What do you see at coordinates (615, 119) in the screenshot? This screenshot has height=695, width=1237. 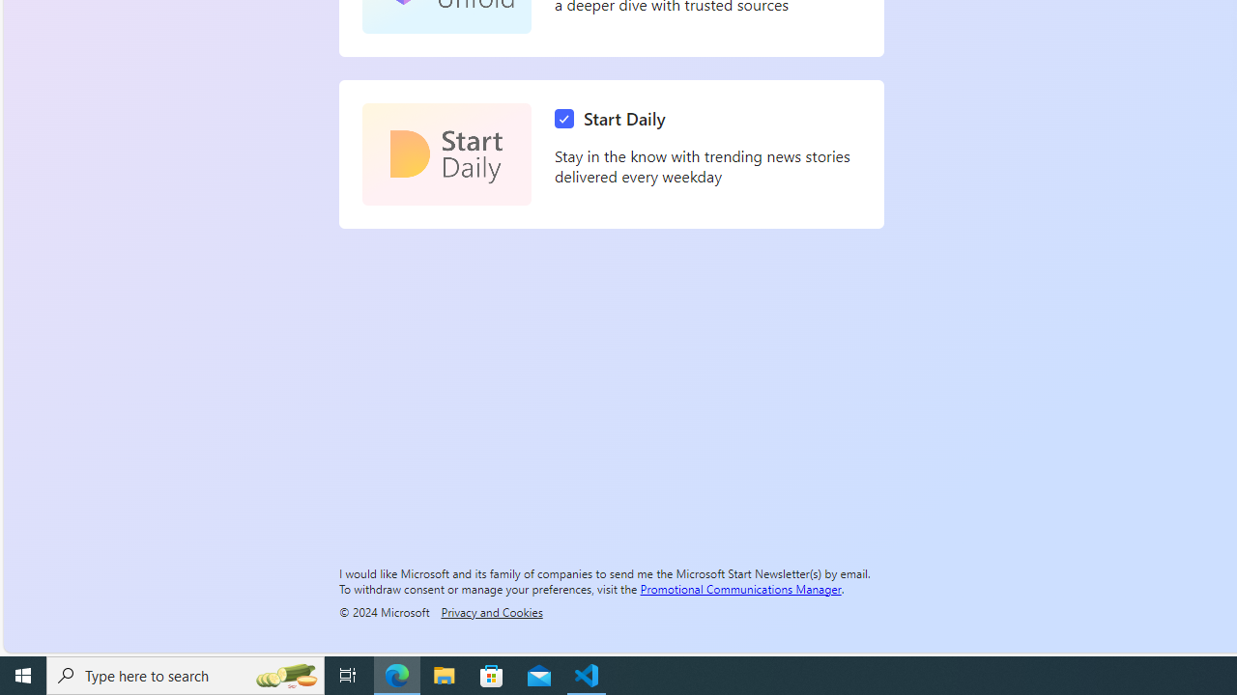 I see `Start Daily` at bounding box center [615, 119].